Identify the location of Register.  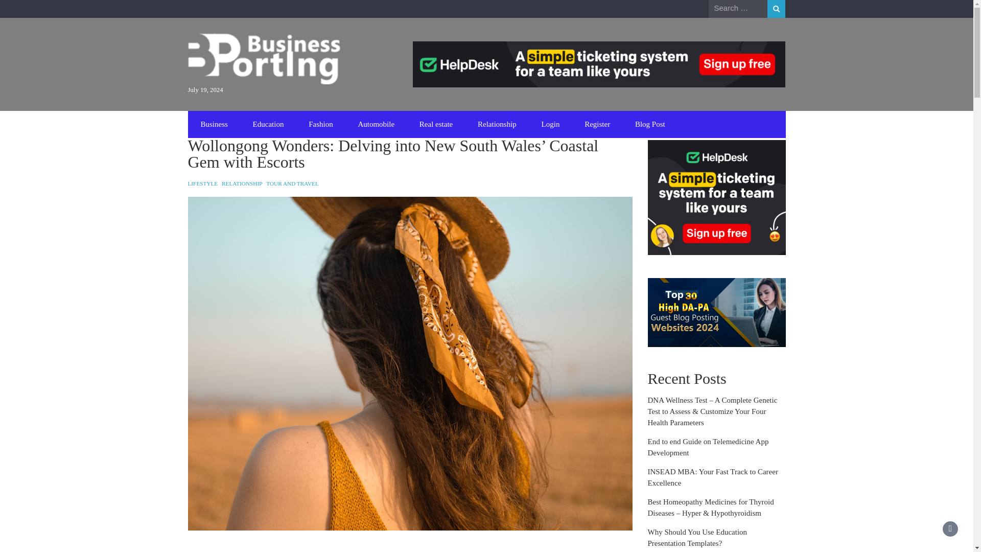
(597, 125).